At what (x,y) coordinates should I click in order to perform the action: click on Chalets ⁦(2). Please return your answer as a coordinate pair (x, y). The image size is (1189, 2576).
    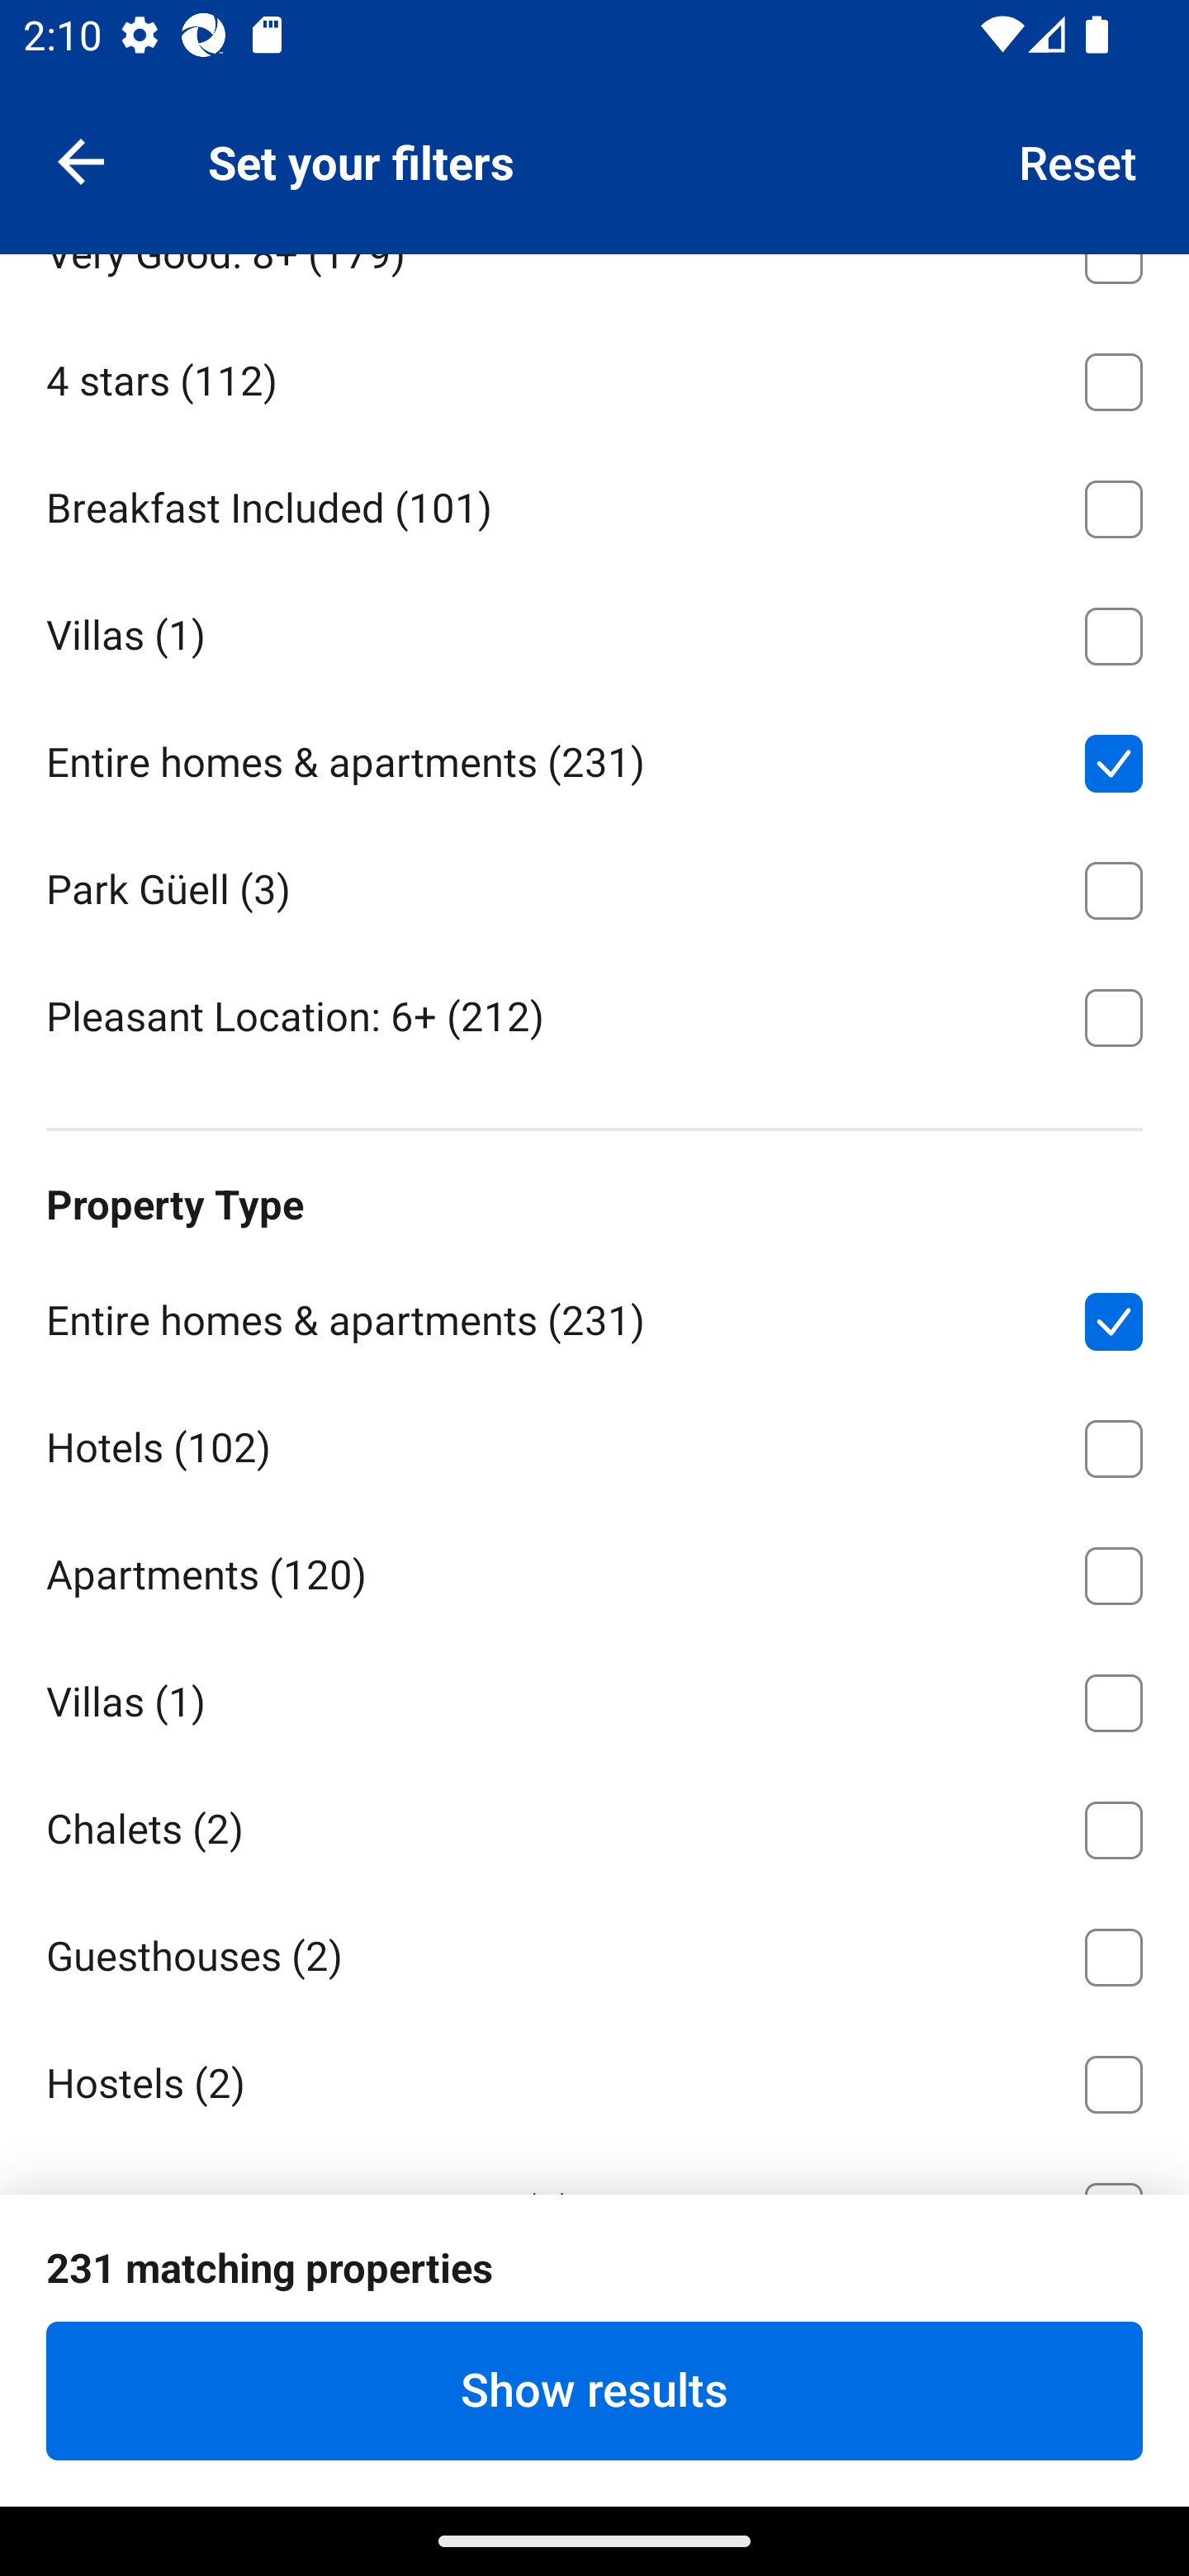
    Looking at the image, I should click on (594, 1825).